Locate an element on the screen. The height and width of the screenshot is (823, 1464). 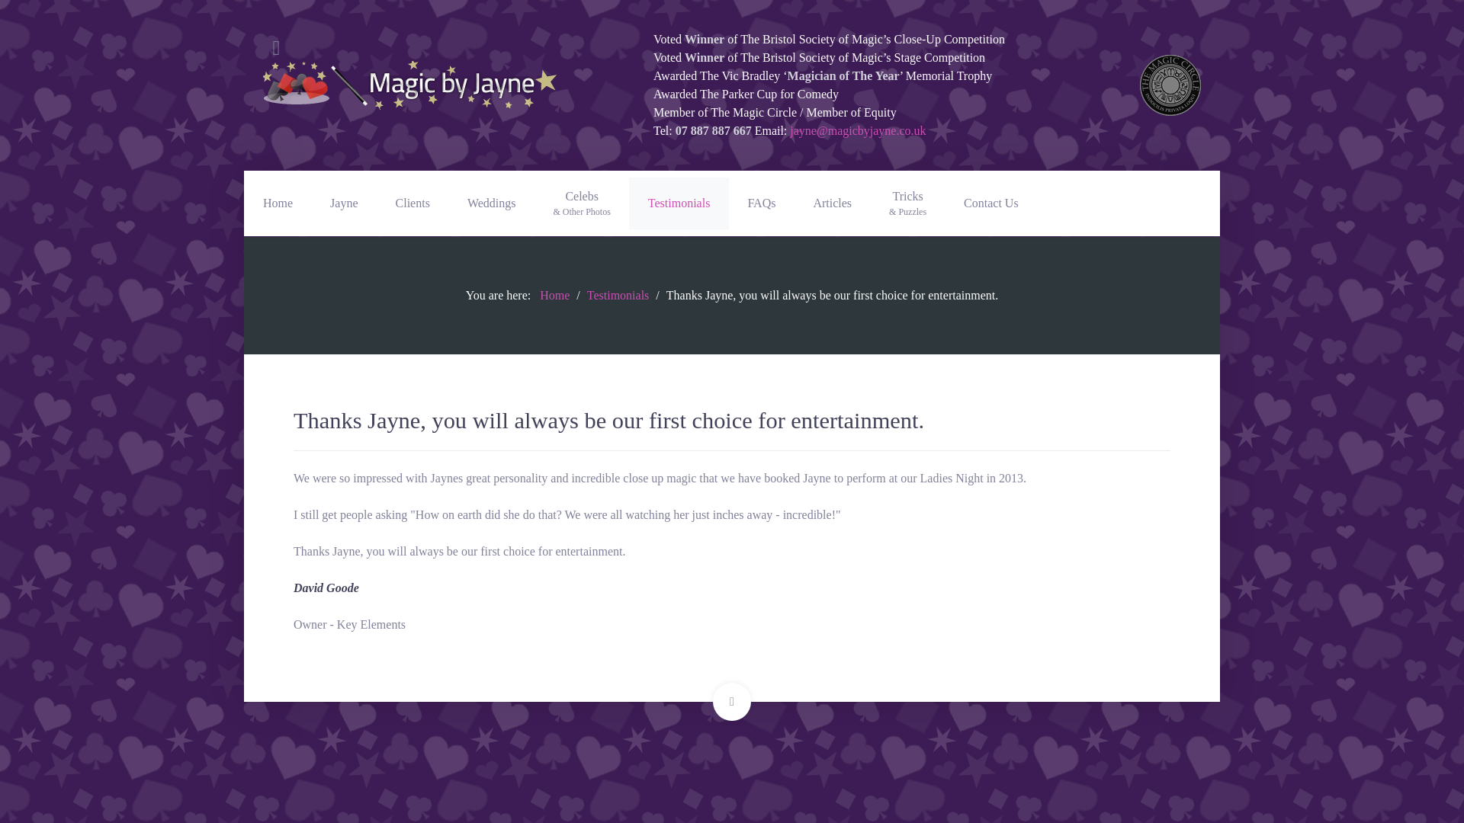
Testimonials is located at coordinates (679, 203).